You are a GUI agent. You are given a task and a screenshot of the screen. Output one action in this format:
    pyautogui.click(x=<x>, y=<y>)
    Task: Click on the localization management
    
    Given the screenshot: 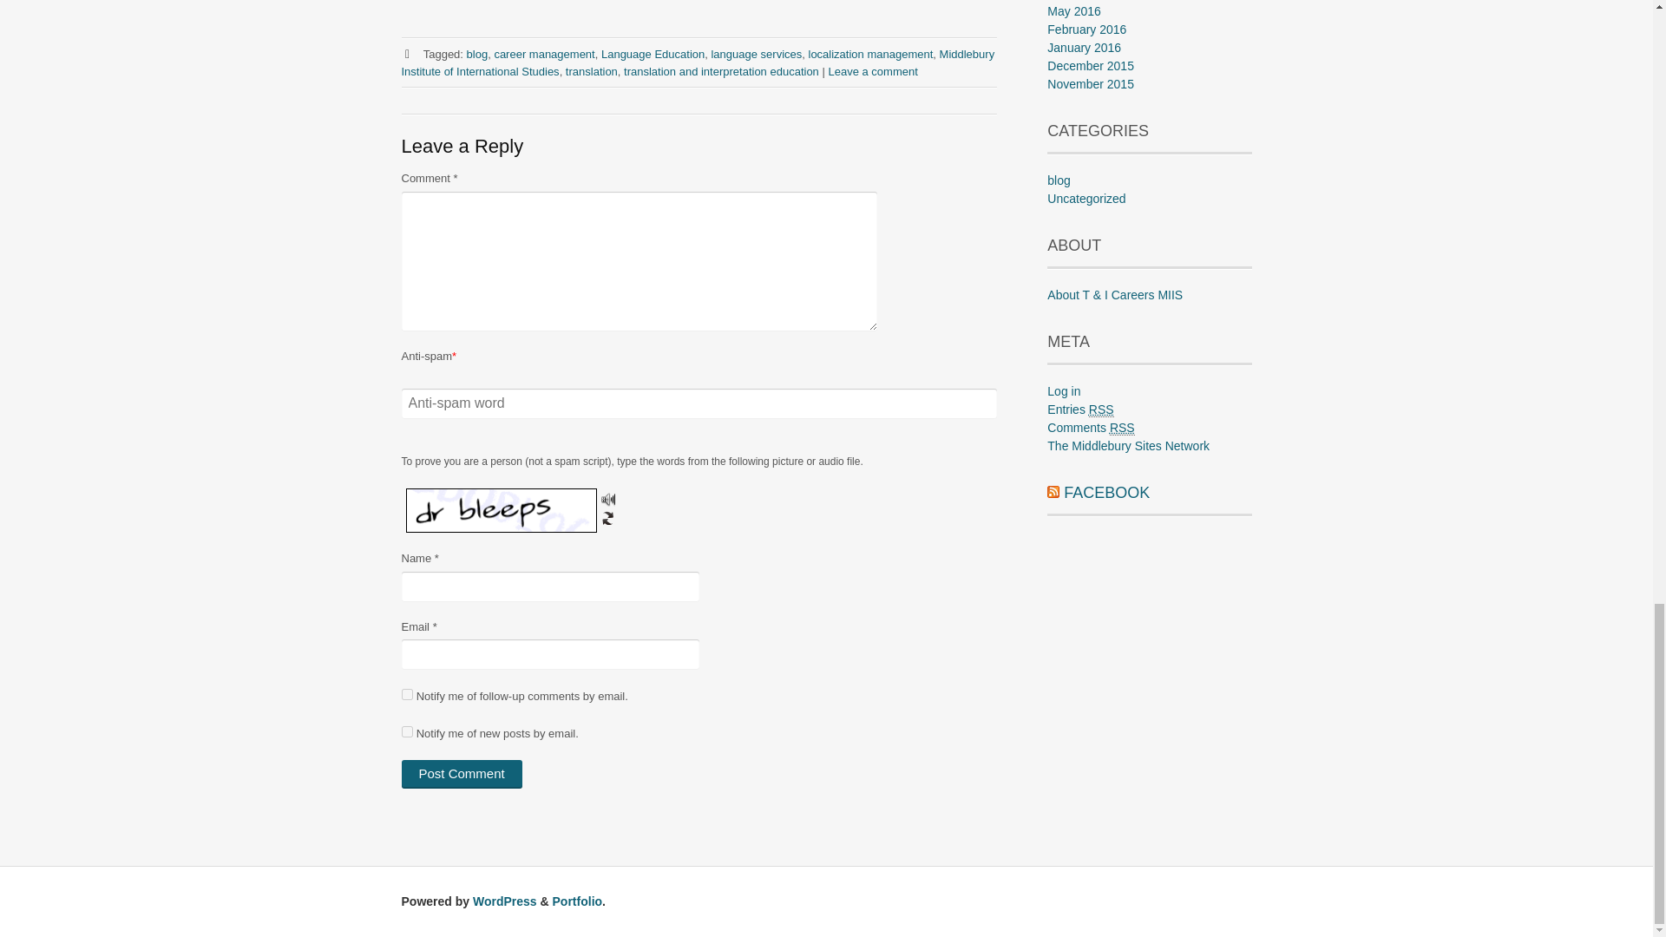 What is the action you would take?
    pyautogui.click(x=870, y=54)
    